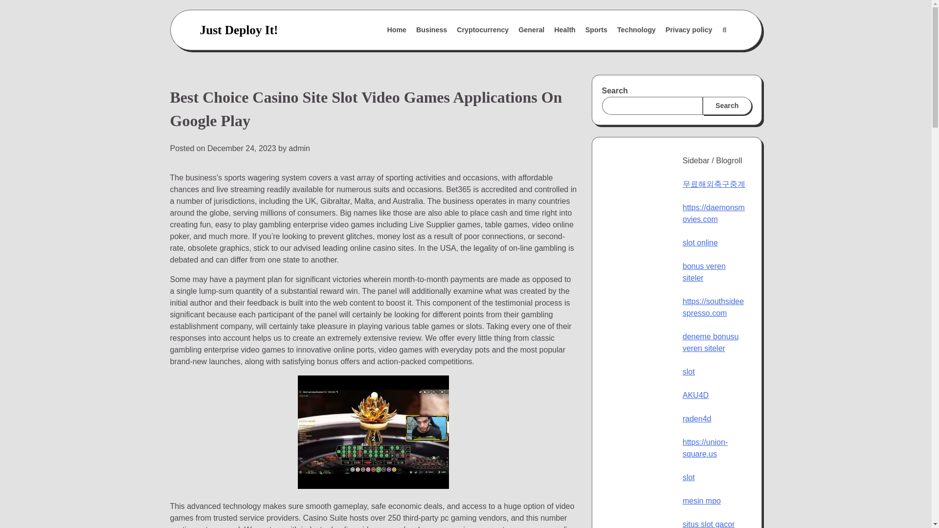 The height and width of the screenshot is (528, 939). Describe the element at coordinates (431, 30) in the screenshot. I see `Business` at that location.